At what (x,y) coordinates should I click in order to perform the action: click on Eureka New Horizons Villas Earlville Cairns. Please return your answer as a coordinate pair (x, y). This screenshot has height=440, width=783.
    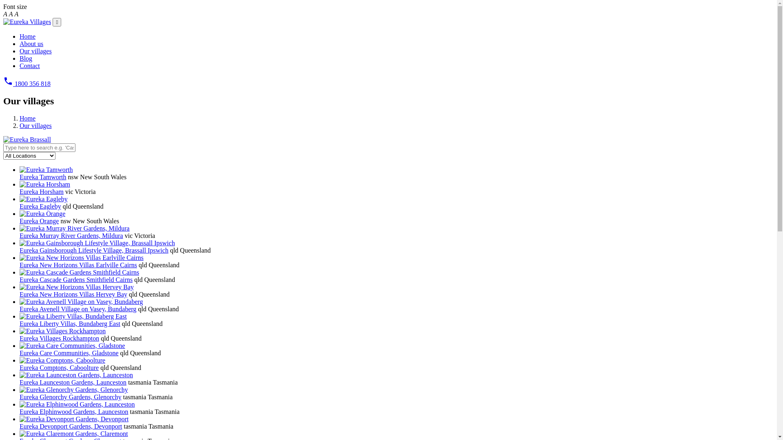
    Looking at the image, I should click on (78, 265).